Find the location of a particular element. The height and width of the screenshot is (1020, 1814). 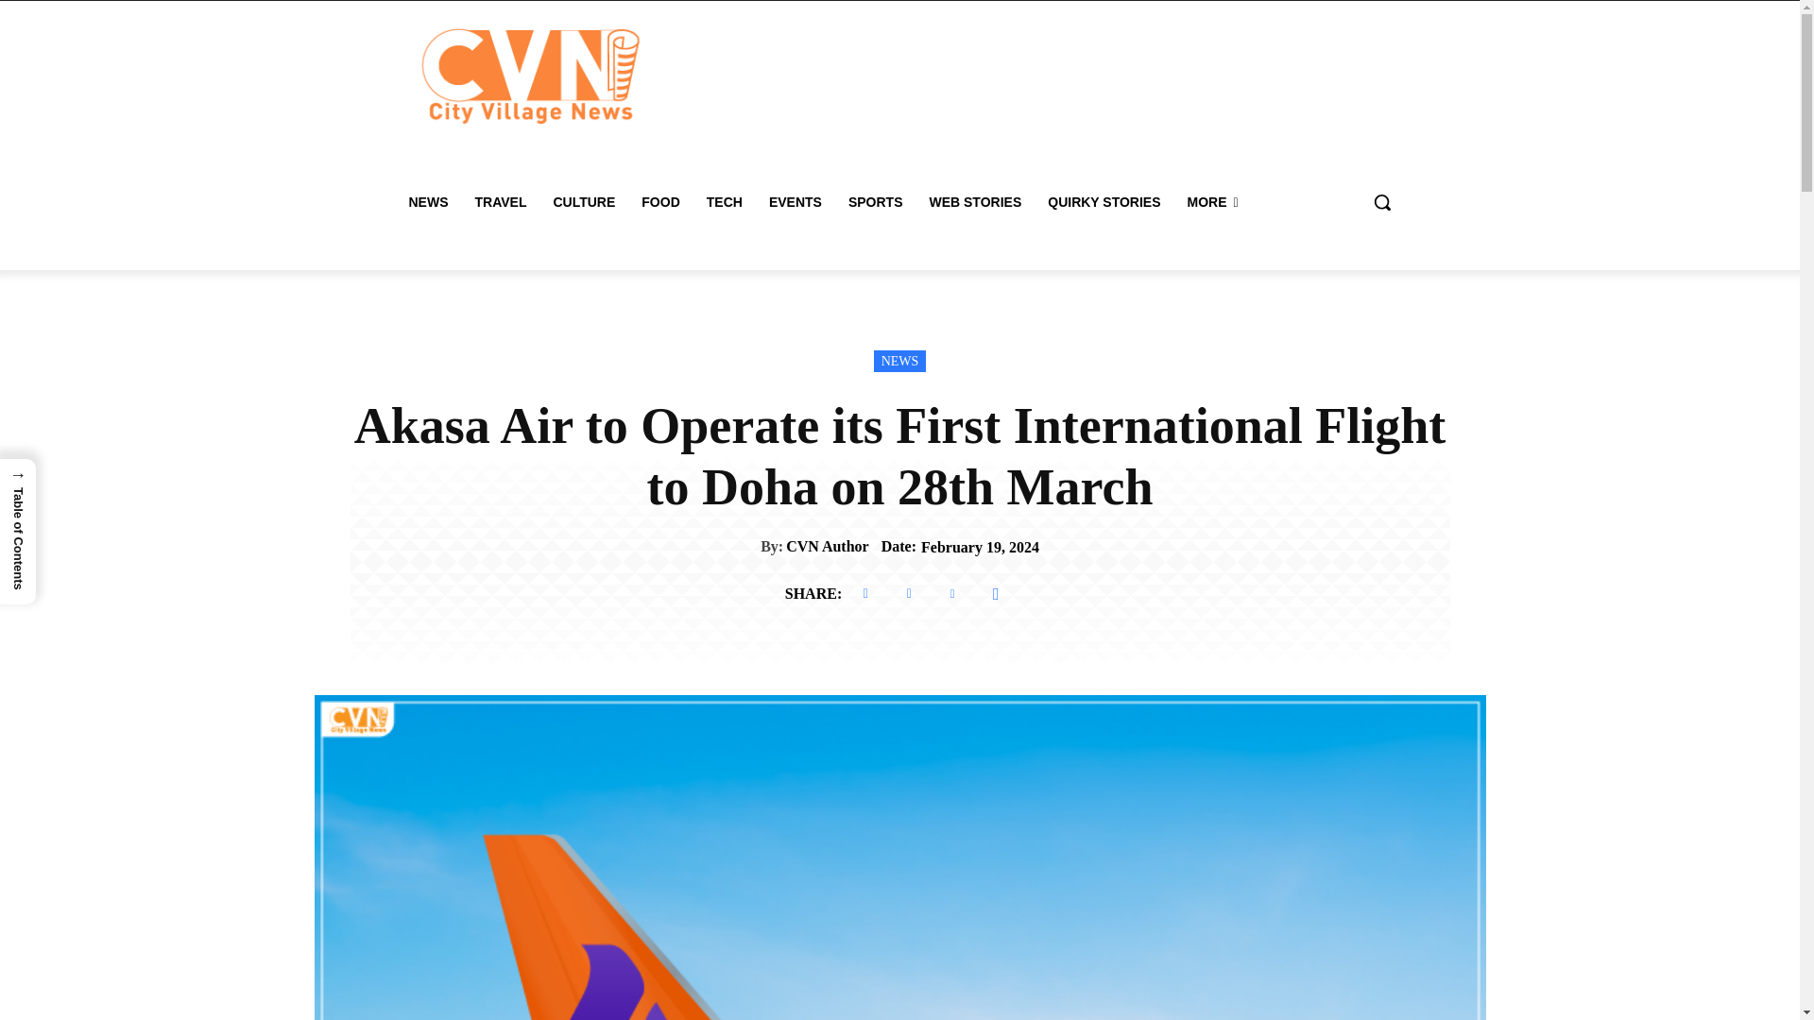

Twitter is located at coordinates (909, 594).